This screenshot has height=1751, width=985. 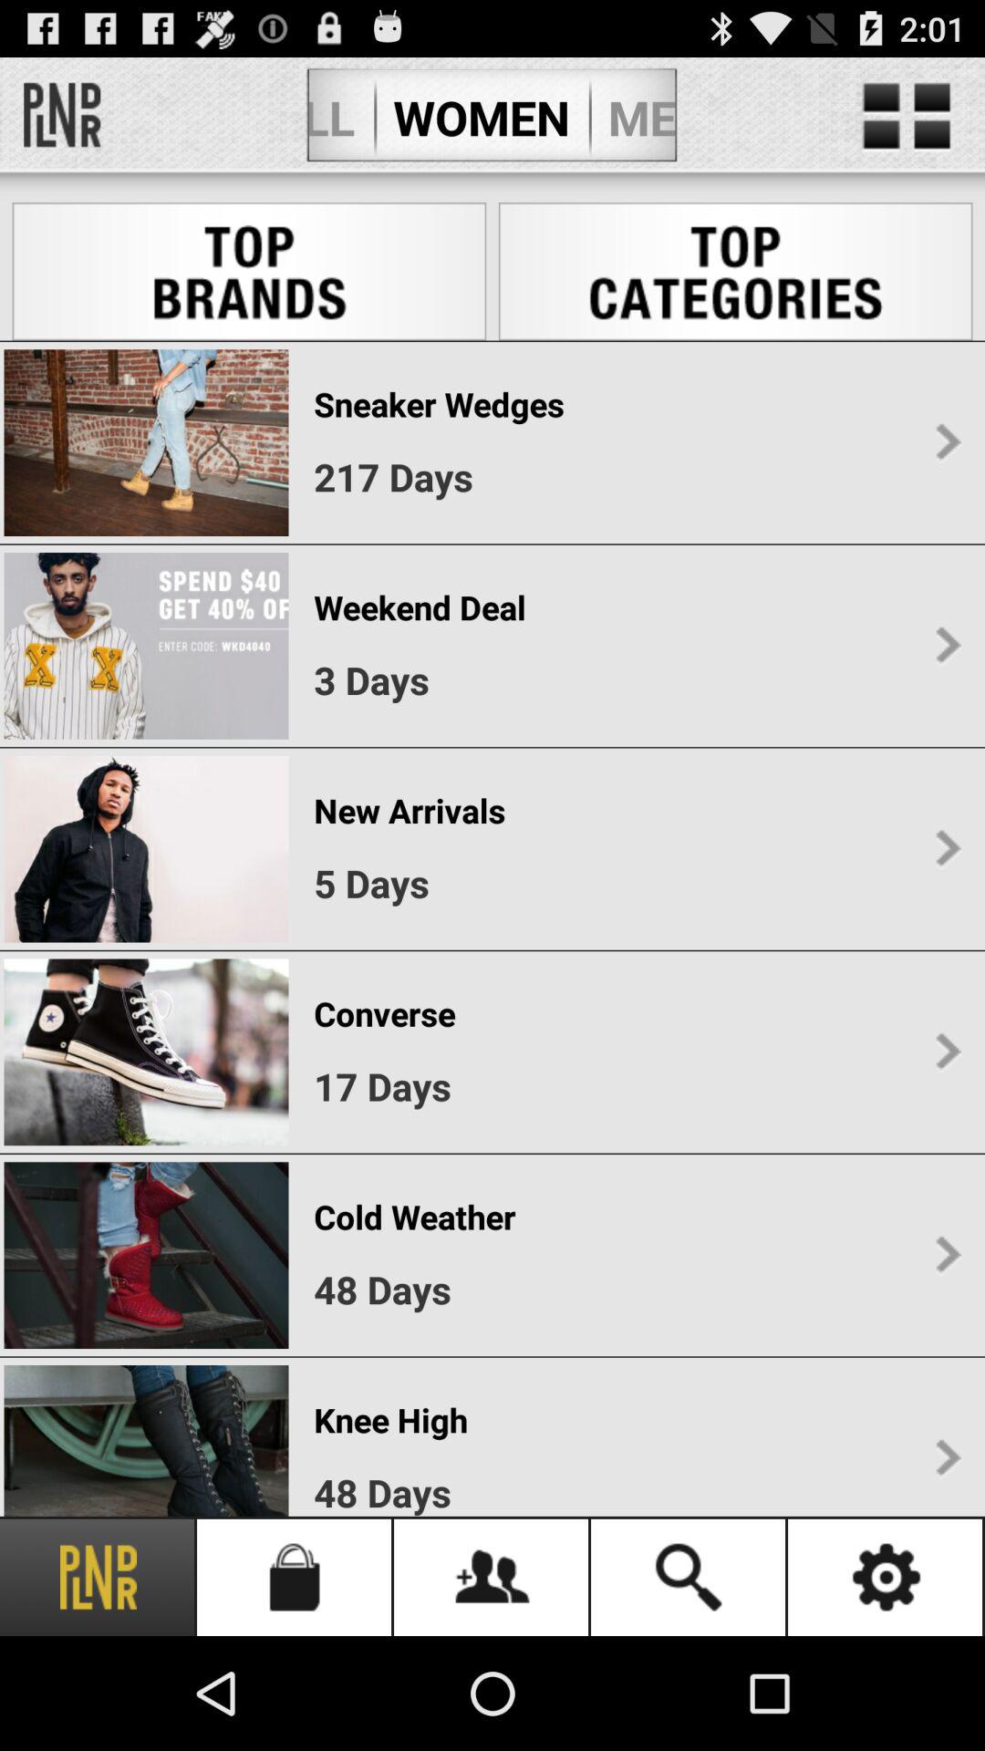 I want to click on click on the third image under top brands, so click(x=146, y=850).